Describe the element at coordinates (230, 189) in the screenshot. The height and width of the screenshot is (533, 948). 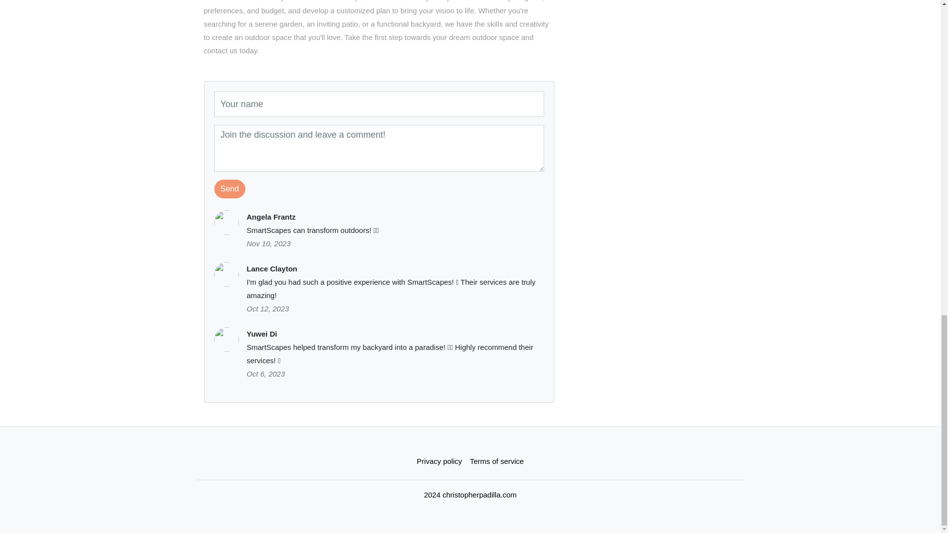
I see `Send` at that location.